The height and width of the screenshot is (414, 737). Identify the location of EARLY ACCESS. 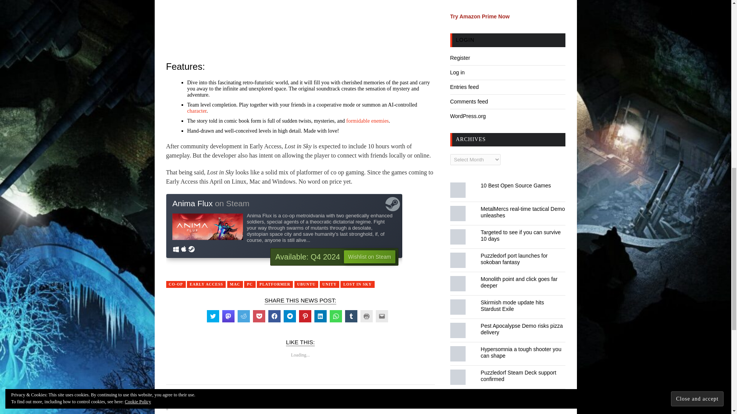
(206, 284).